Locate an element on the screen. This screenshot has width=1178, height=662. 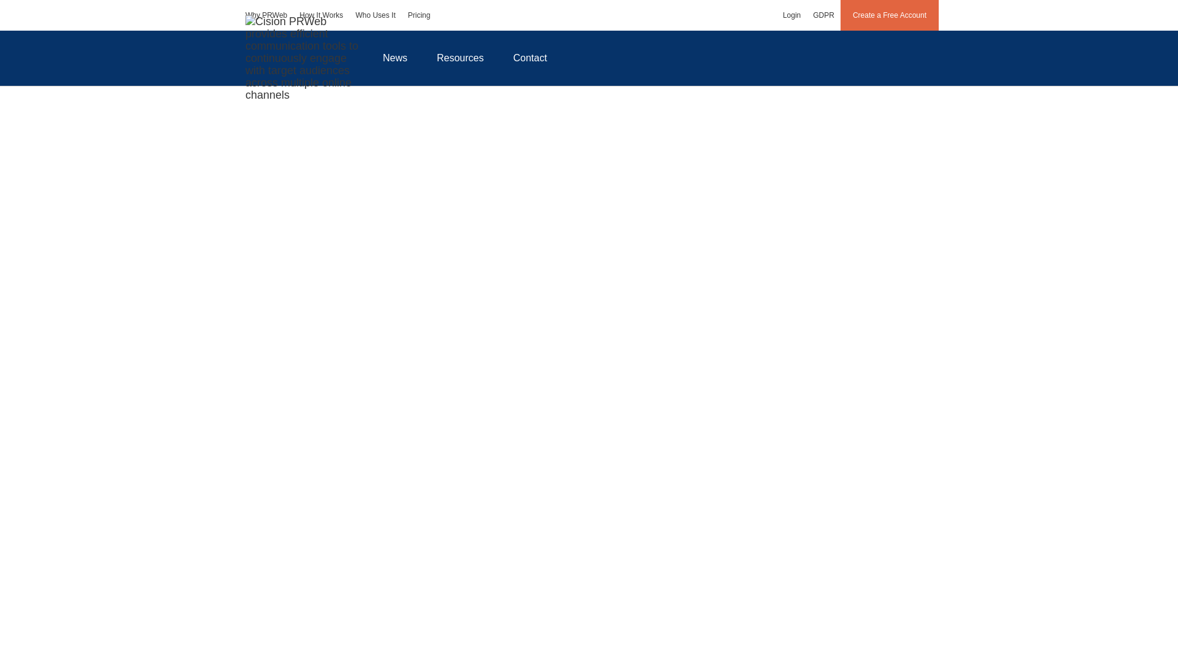
News is located at coordinates (395, 58).